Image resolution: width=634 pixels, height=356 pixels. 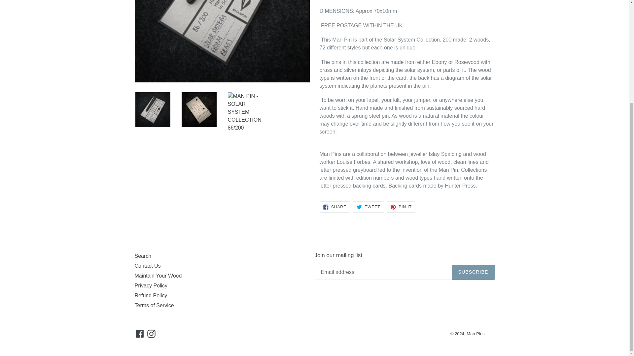 What do you see at coordinates (151, 285) in the screenshot?
I see `Privacy Policy` at bounding box center [151, 285].